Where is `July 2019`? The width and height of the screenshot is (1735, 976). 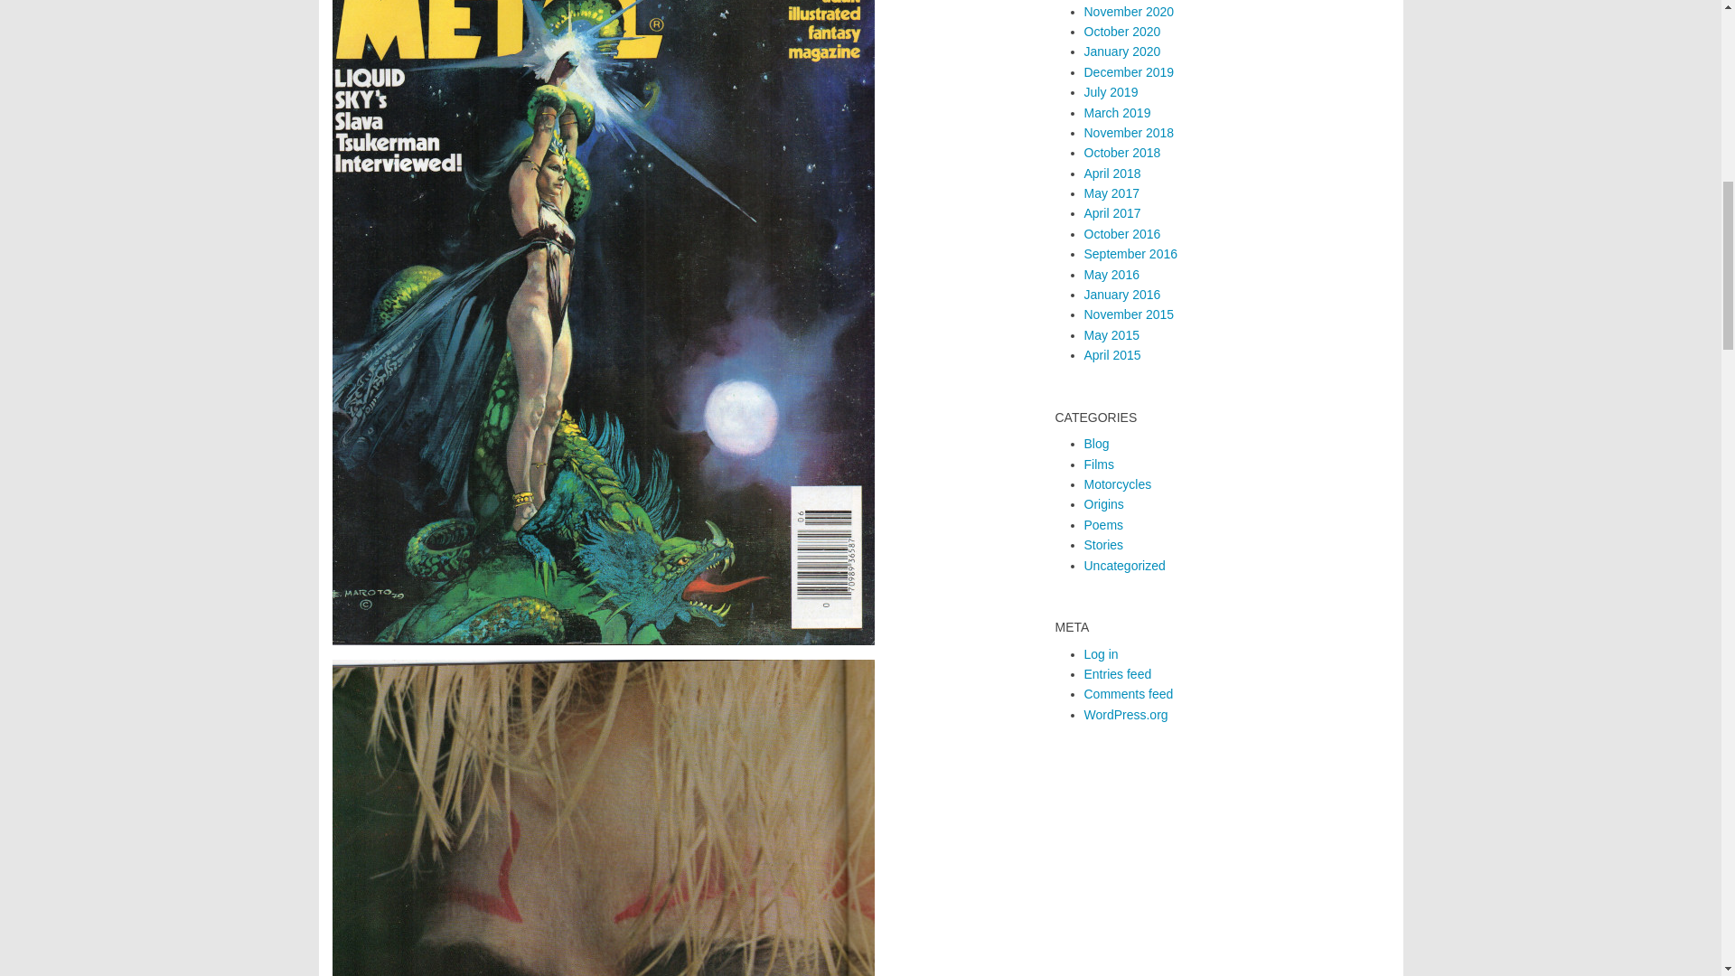
July 2019 is located at coordinates (1111, 92).